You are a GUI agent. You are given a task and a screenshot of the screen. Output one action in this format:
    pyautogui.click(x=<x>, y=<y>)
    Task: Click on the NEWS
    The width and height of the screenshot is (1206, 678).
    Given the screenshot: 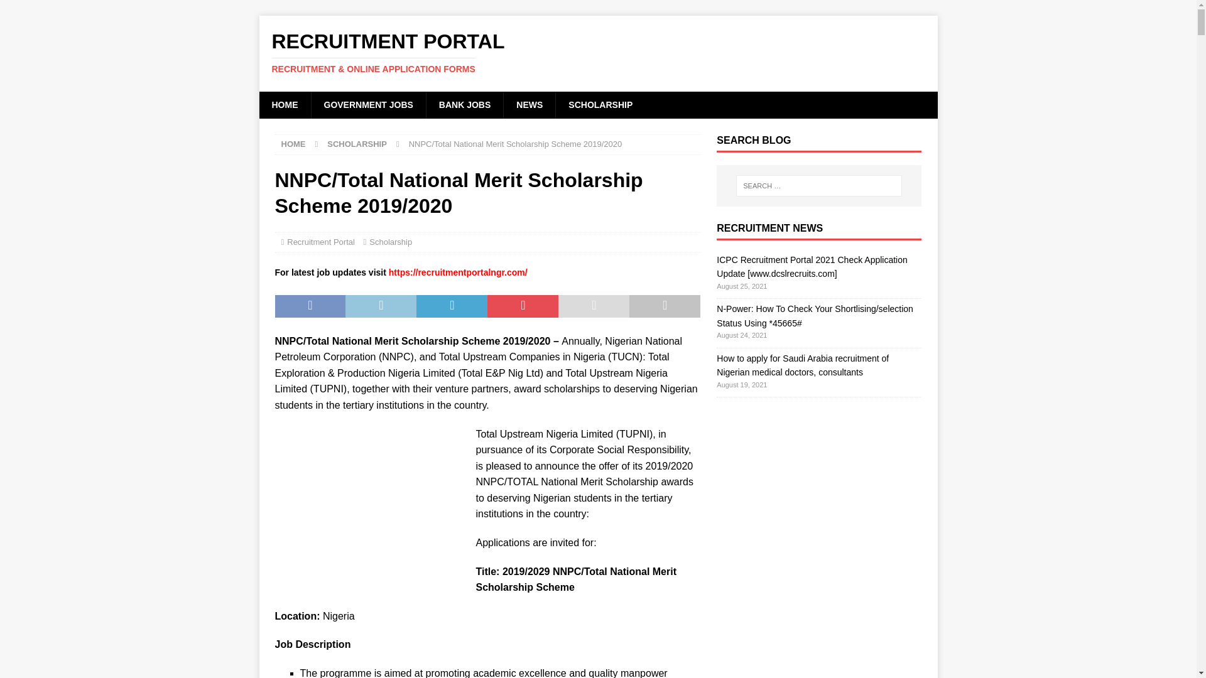 What is the action you would take?
    pyautogui.click(x=529, y=104)
    